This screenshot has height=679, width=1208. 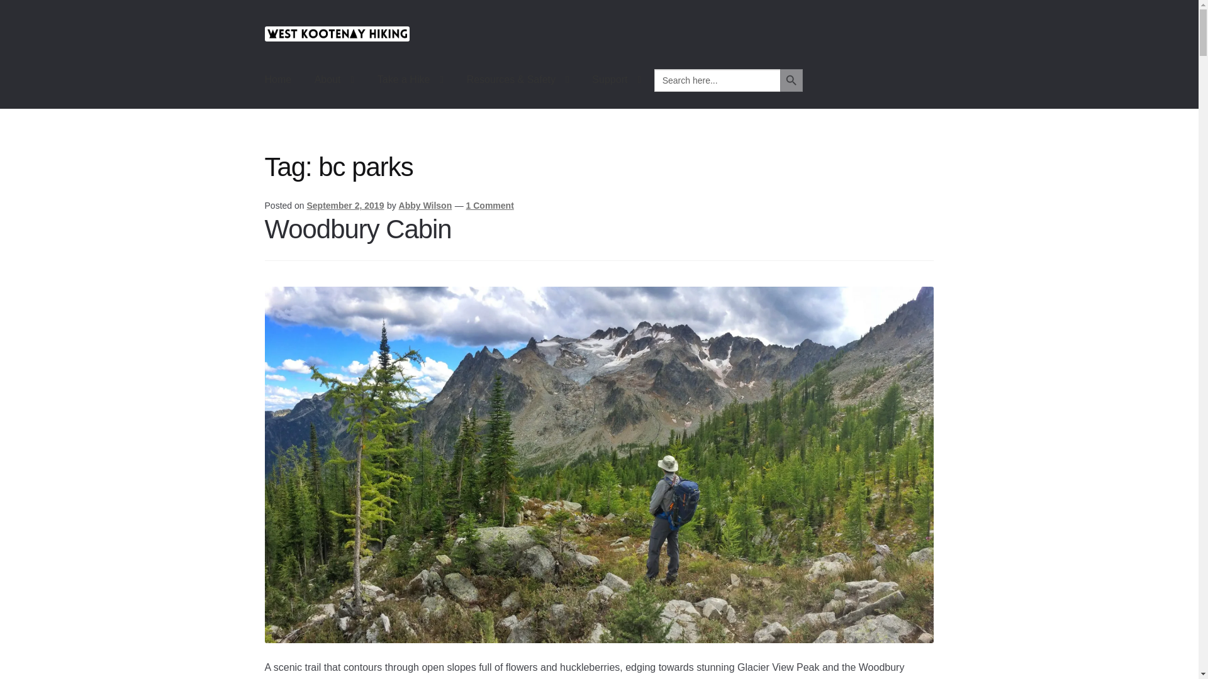 What do you see at coordinates (410, 79) in the screenshot?
I see `Take a Hike` at bounding box center [410, 79].